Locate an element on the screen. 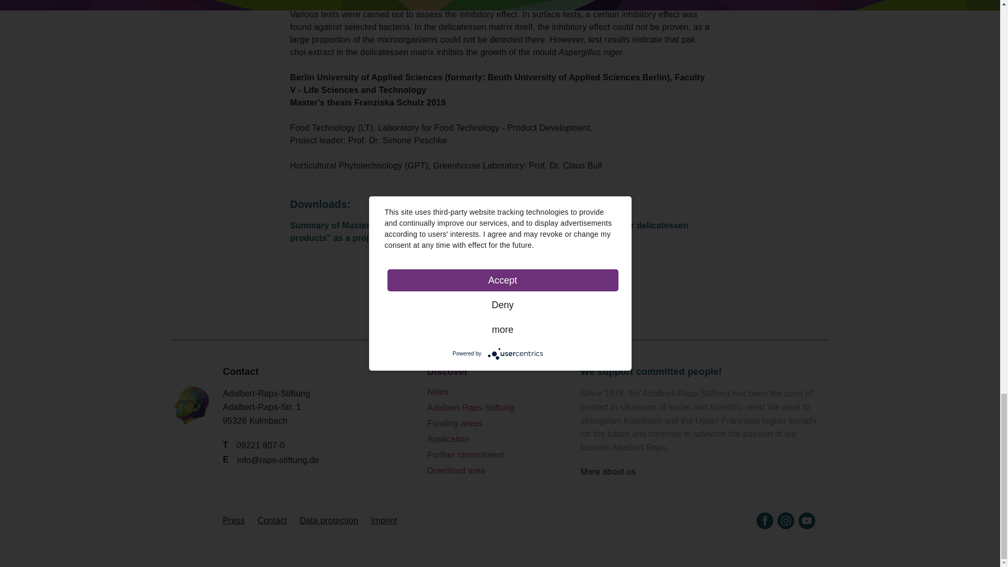 This screenshot has width=1008, height=567. More about us is located at coordinates (699, 471).